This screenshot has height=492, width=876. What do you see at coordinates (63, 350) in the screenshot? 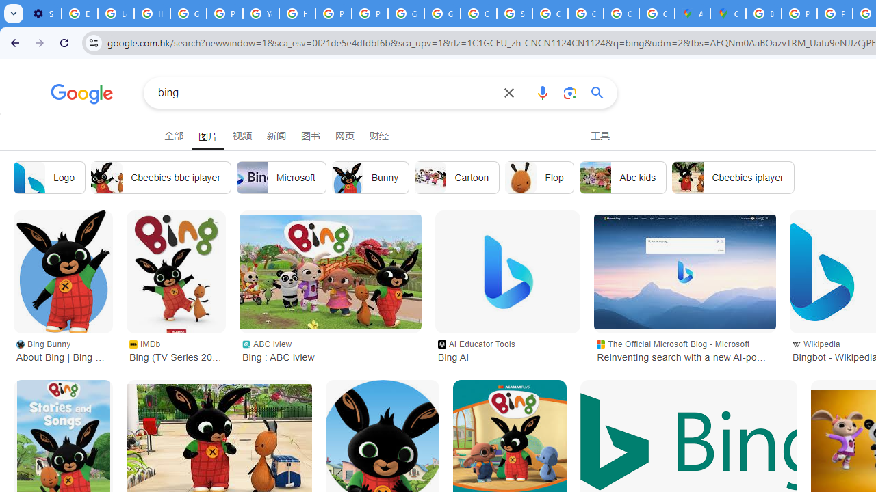
I see `Bing Bunny About Bing | Bing Bunny` at bounding box center [63, 350].